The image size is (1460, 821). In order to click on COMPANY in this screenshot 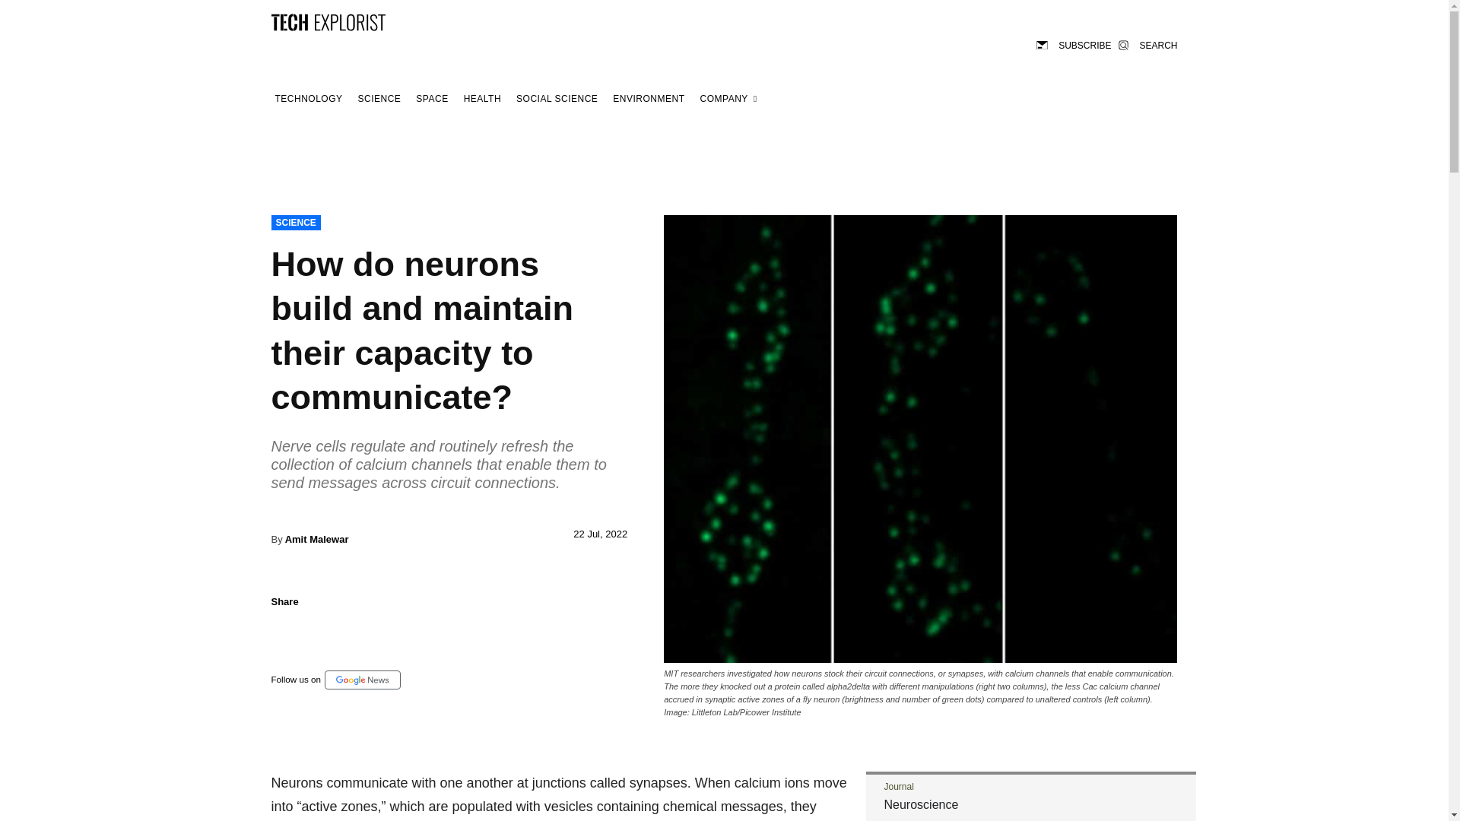, I will do `click(728, 99)`.